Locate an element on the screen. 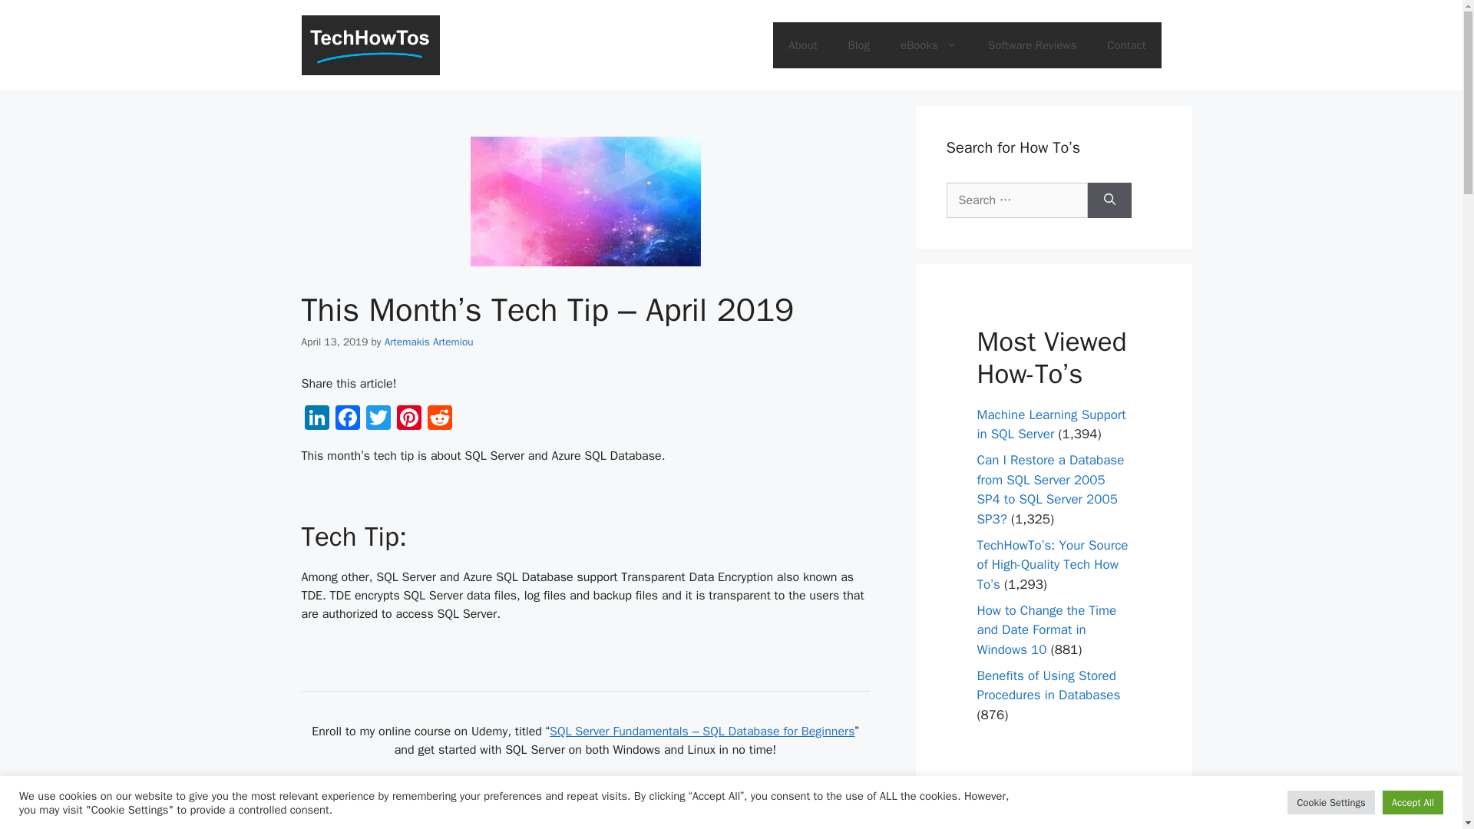 This screenshot has height=829, width=1474. Twitter is located at coordinates (378, 419).